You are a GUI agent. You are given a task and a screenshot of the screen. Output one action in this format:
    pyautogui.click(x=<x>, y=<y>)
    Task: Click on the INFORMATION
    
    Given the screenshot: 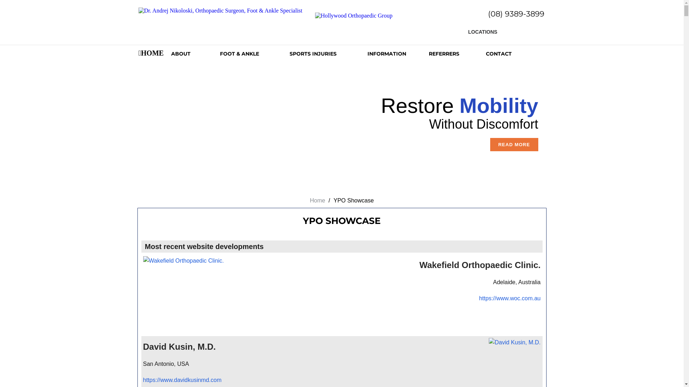 What is the action you would take?
    pyautogui.click(x=398, y=54)
    